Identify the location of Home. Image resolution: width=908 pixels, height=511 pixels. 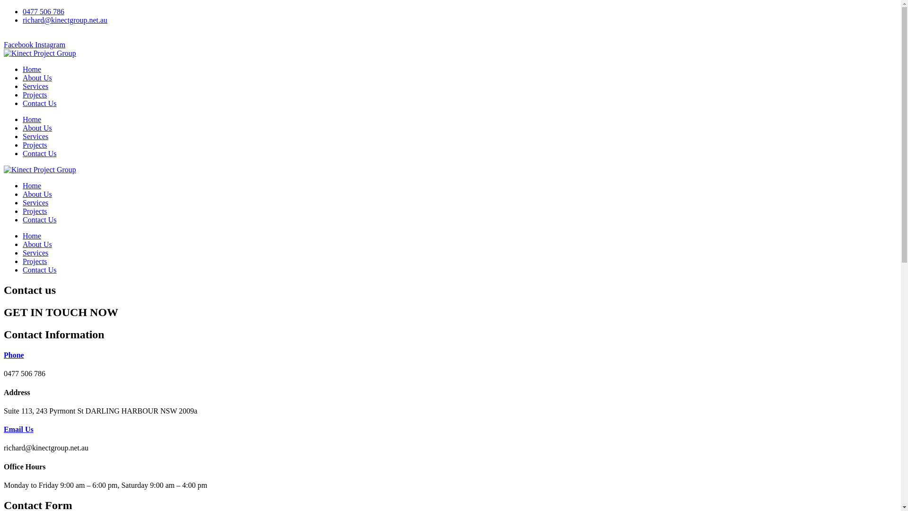
(32, 185).